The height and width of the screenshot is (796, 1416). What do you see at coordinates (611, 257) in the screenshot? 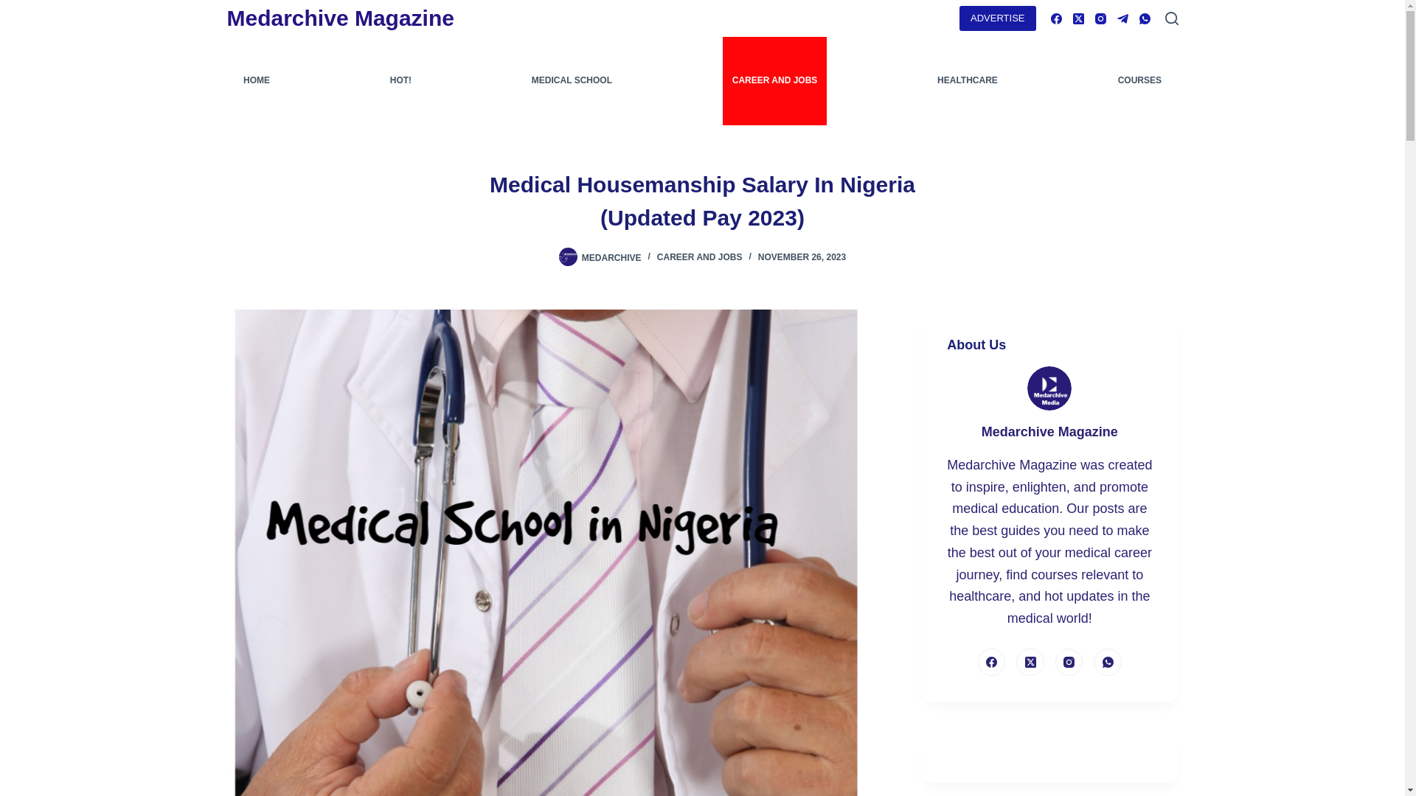
I see `Posts by Medarchive` at bounding box center [611, 257].